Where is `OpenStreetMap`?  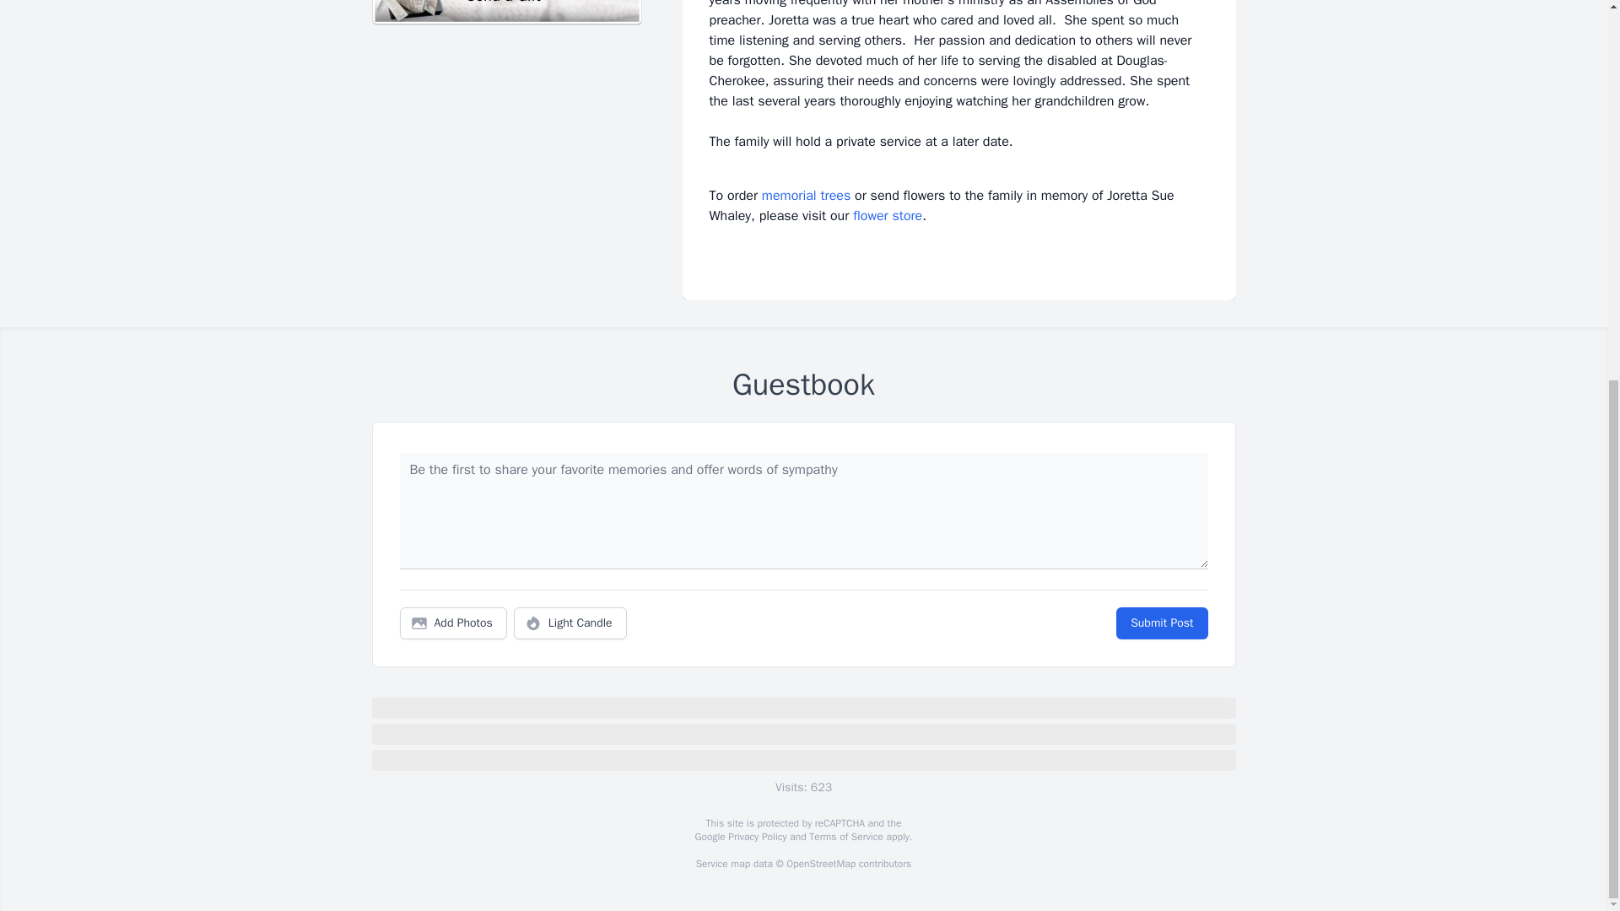
OpenStreetMap is located at coordinates (820, 864).